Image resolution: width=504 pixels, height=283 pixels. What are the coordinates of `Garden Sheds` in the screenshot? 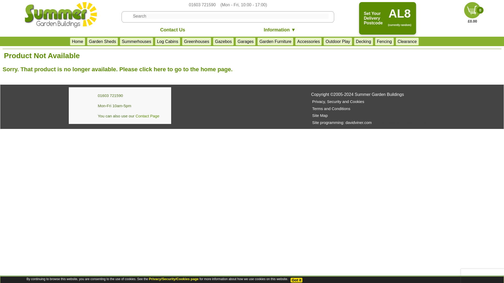 It's located at (102, 41).